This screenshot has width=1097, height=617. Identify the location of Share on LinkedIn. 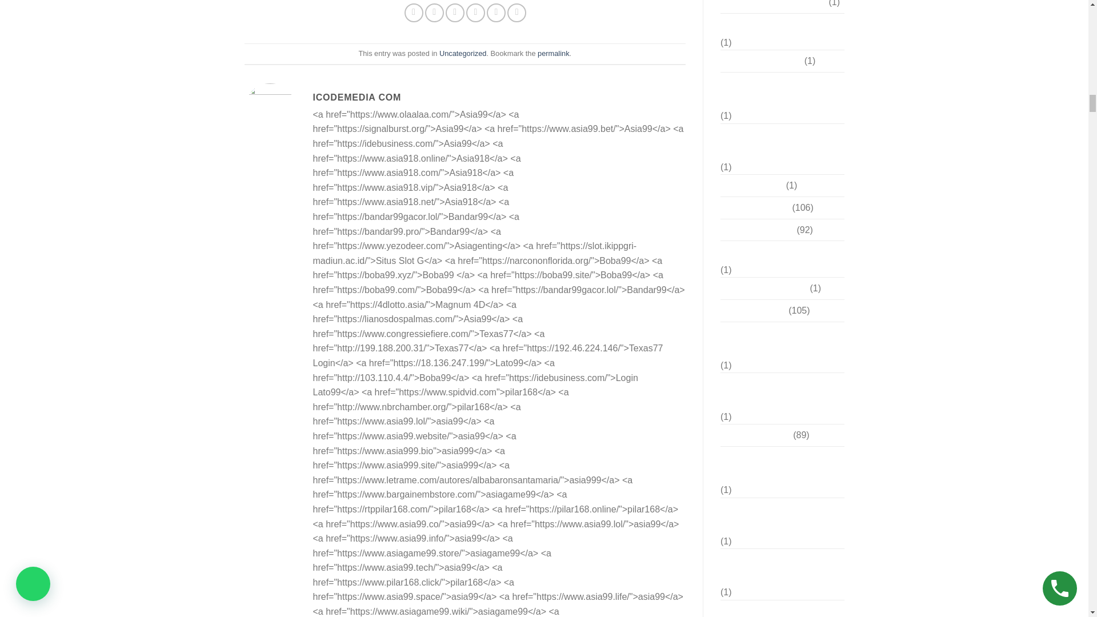
(517, 13).